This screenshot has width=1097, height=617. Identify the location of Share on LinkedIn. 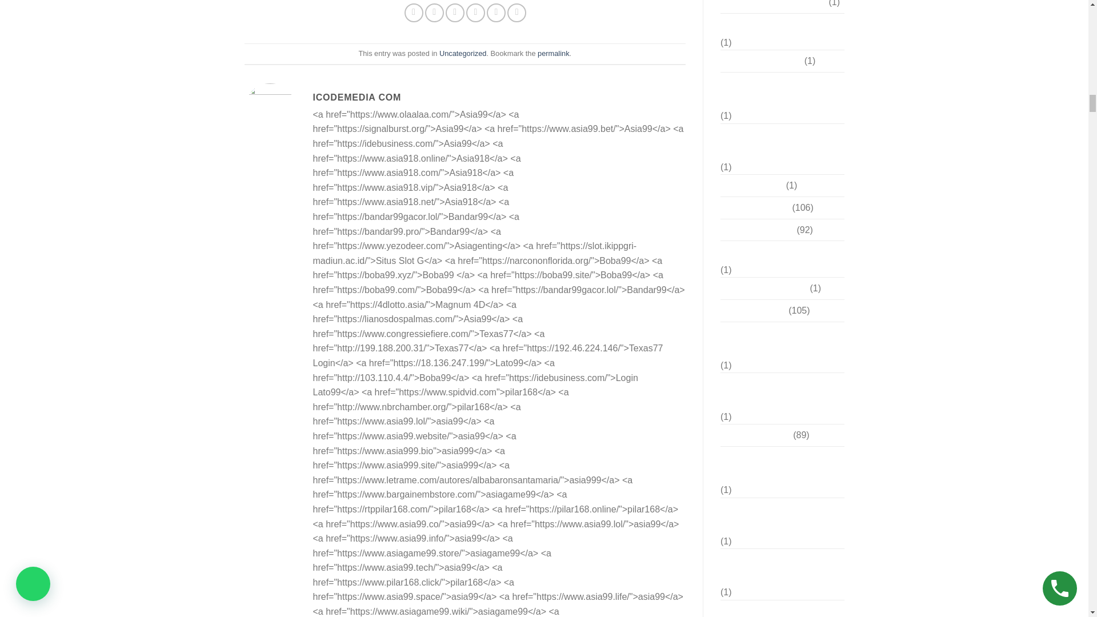
(517, 13).